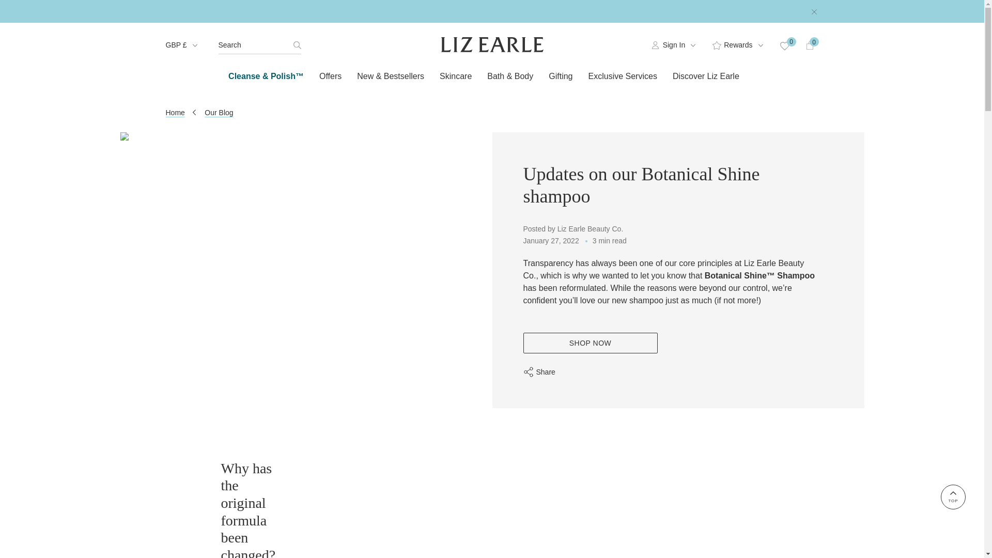 The height and width of the screenshot is (558, 992). I want to click on 0, so click(810, 45).